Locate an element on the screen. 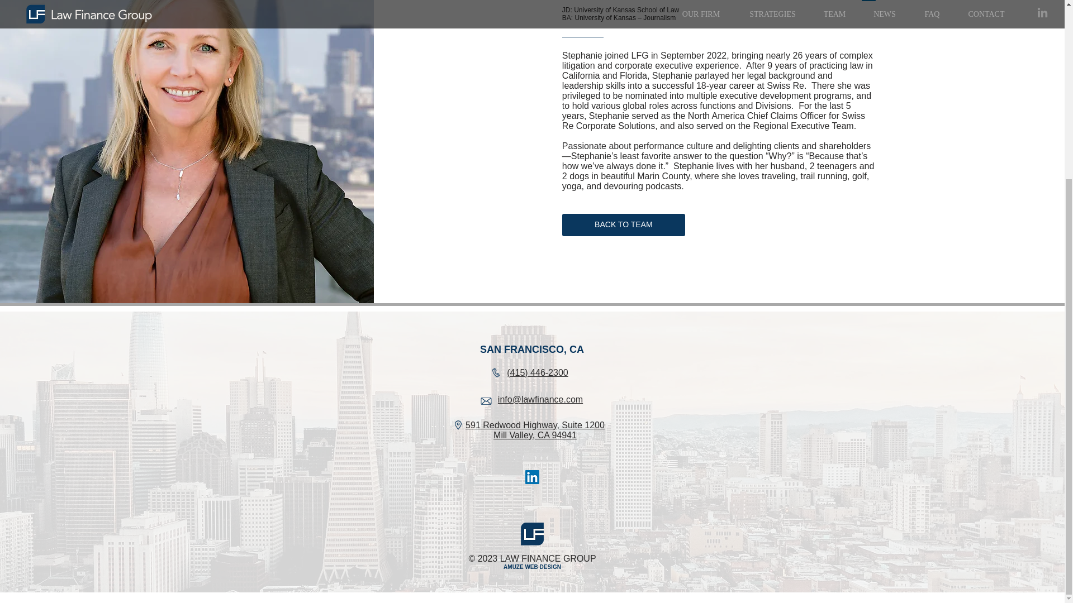 The image size is (1073, 603). AMUZE WEB D is located at coordinates (523, 566).